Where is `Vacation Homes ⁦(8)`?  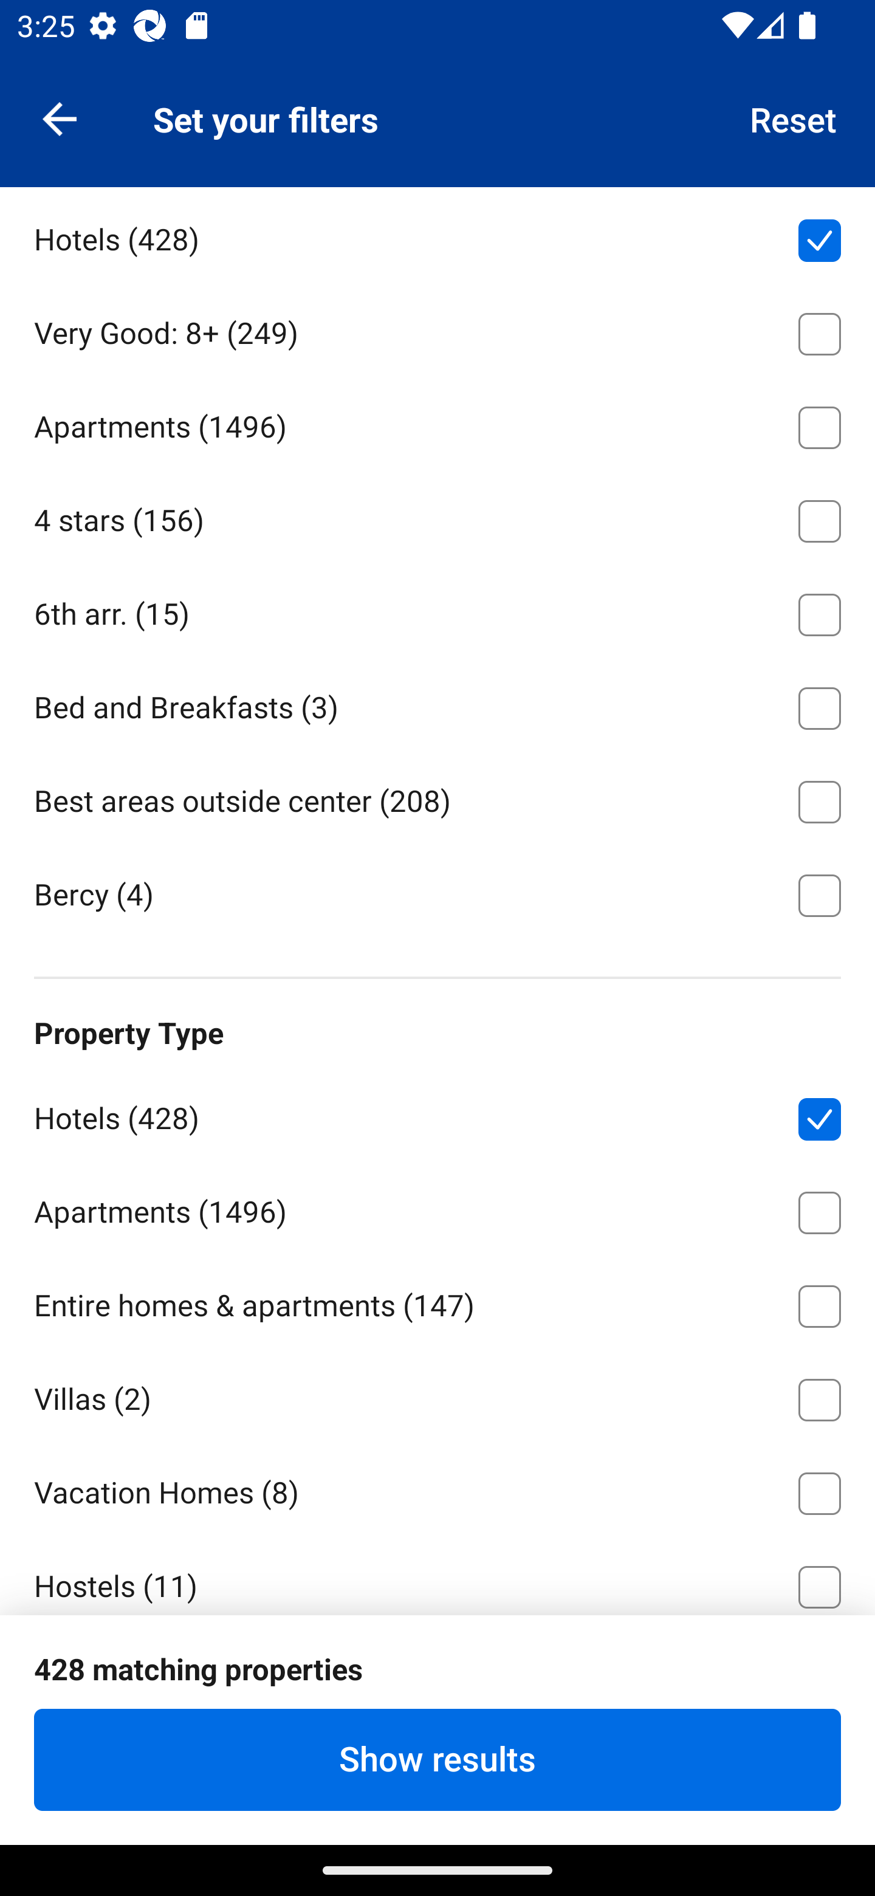 Vacation Homes ⁦(8) is located at coordinates (437, 1489).